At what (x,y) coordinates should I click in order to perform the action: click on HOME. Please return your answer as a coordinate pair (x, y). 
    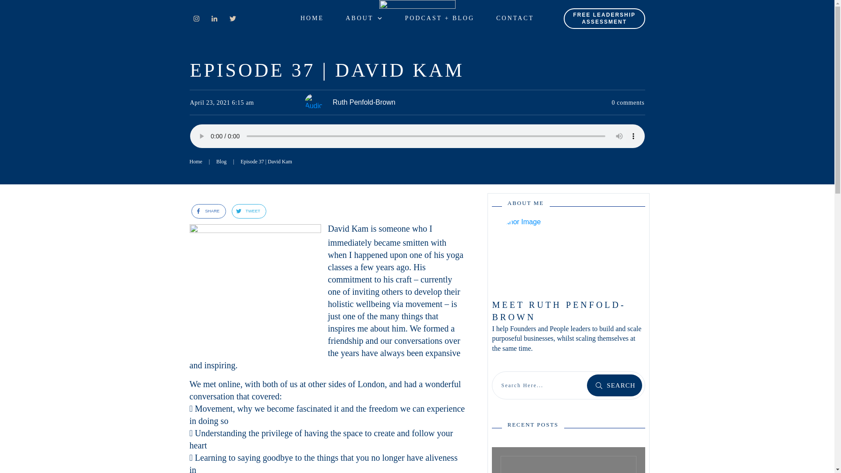
    Looking at the image, I should click on (312, 18).